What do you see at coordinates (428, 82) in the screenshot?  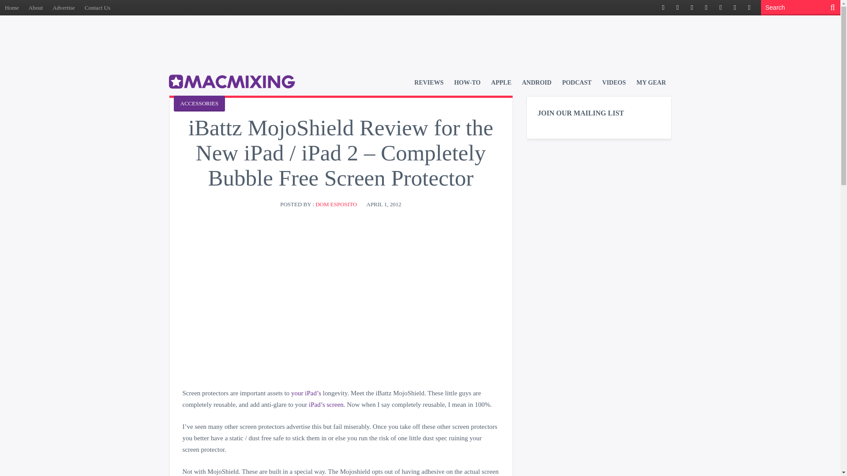 I see `REVIEWS` at bounding box center [428, 82].